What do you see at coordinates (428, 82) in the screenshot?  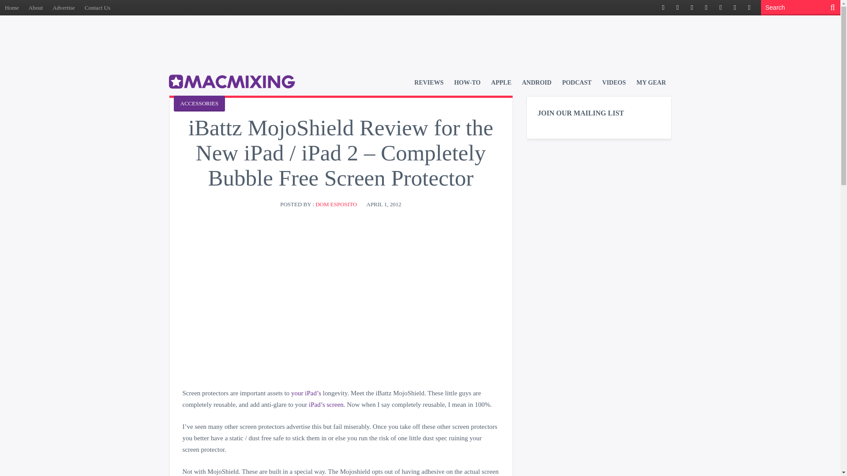 I see `REVIEWS` at bounding box center [428, 82].